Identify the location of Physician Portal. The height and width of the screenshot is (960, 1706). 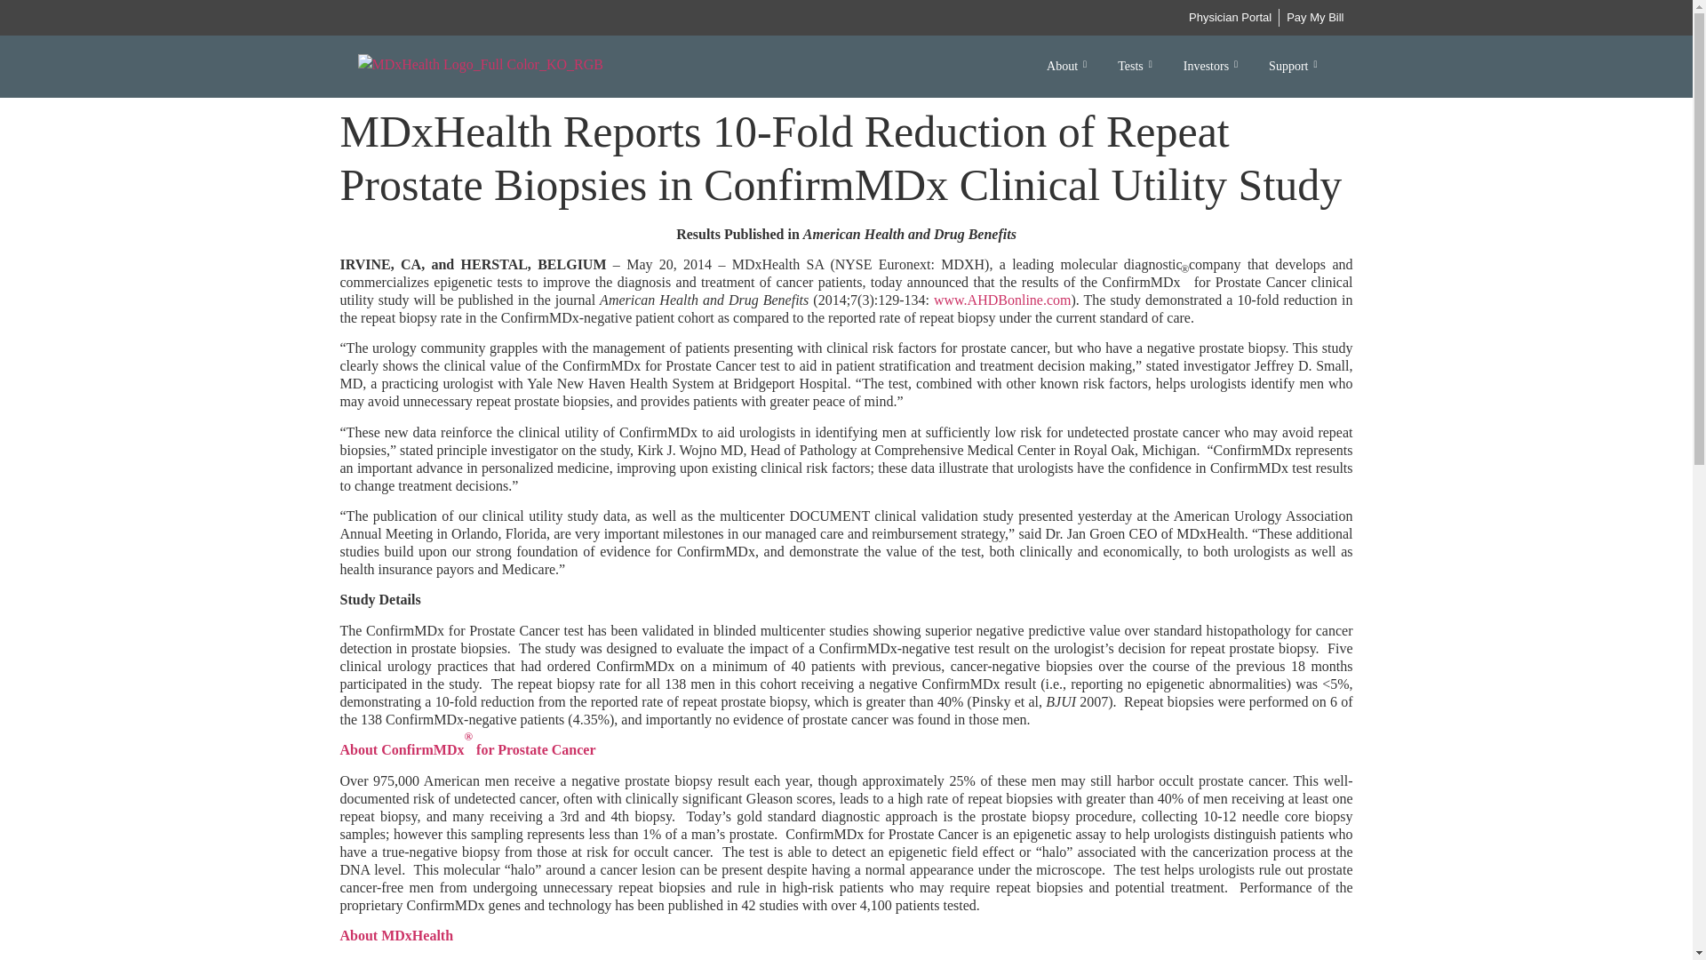
(1230, 18).